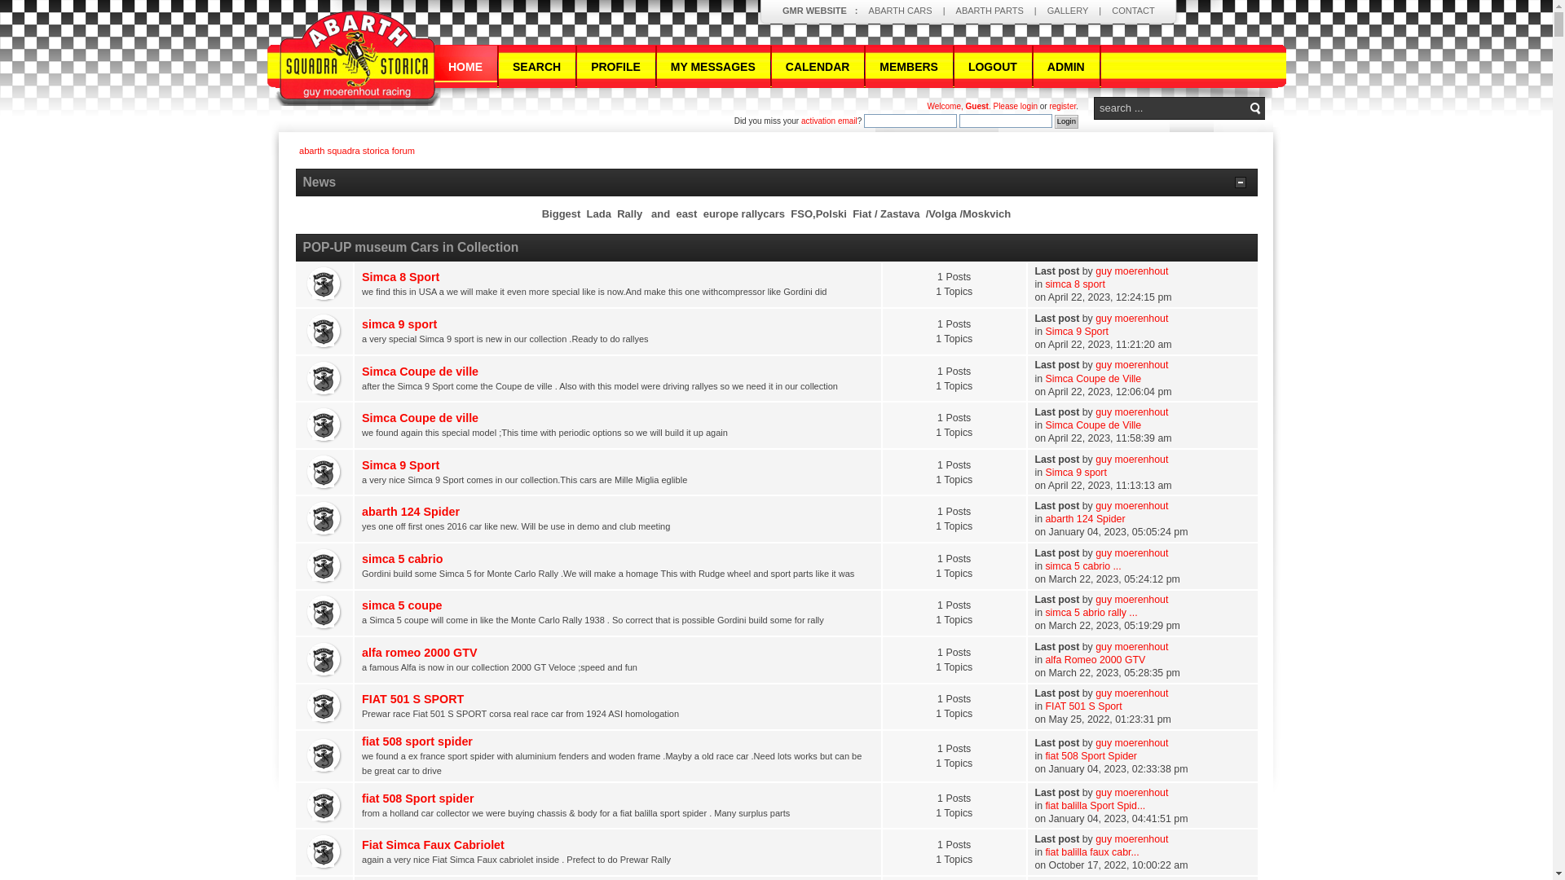  Describe the element at coordinates (1085, 519) in the screenshot. I see `abarth 124 Spider` at that location.